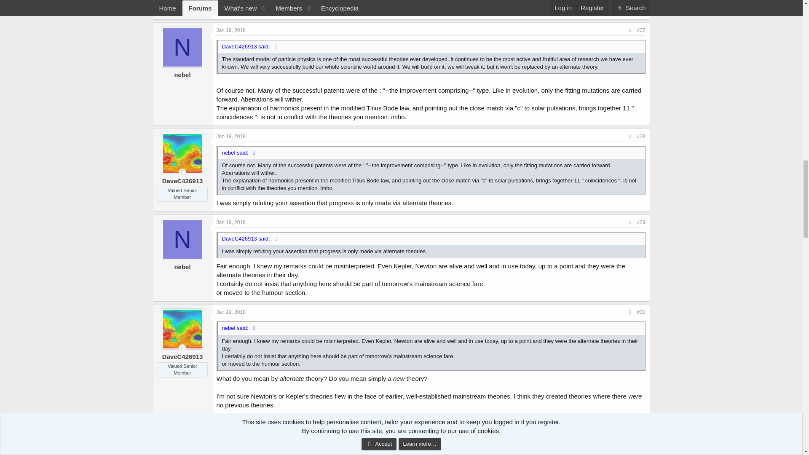  What do you see at coordinates (231, 30) in the screenshot?
I see `Jan 19, 2018 at 1:51 AM` at bounding box center [231, 30].